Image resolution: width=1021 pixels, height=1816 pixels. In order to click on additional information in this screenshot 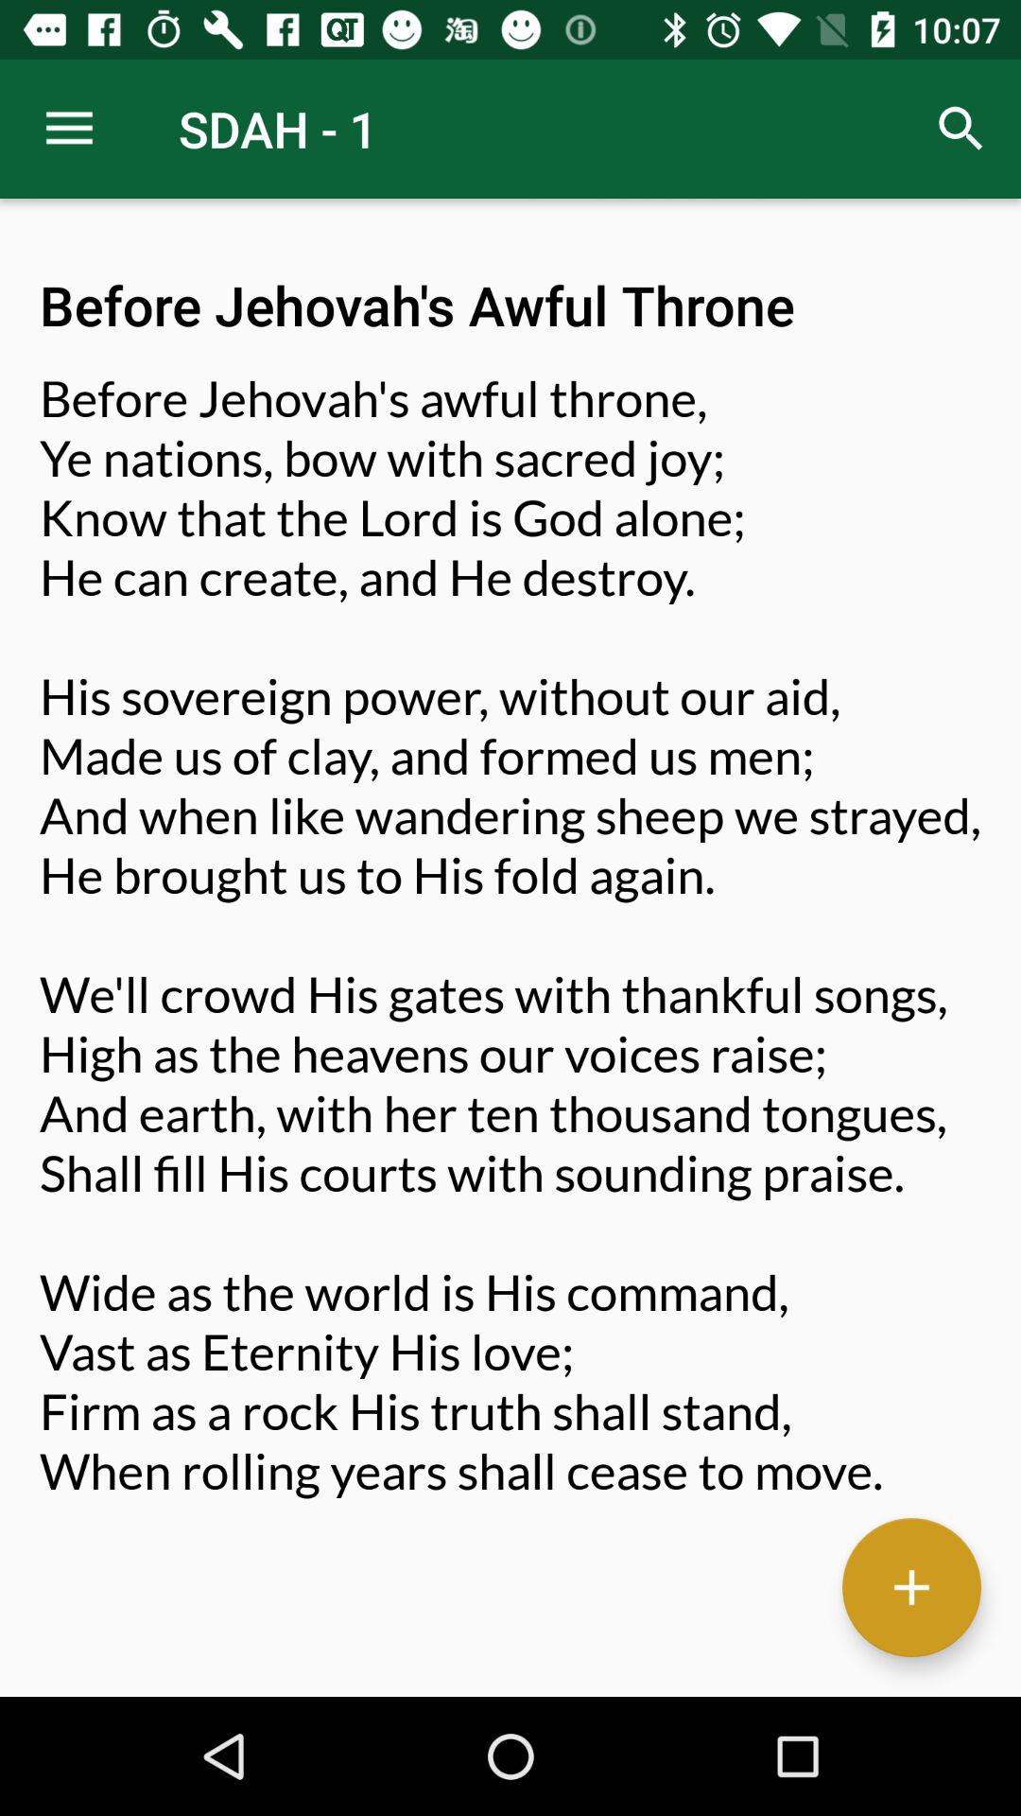, I will do `click(911, 1587)`.